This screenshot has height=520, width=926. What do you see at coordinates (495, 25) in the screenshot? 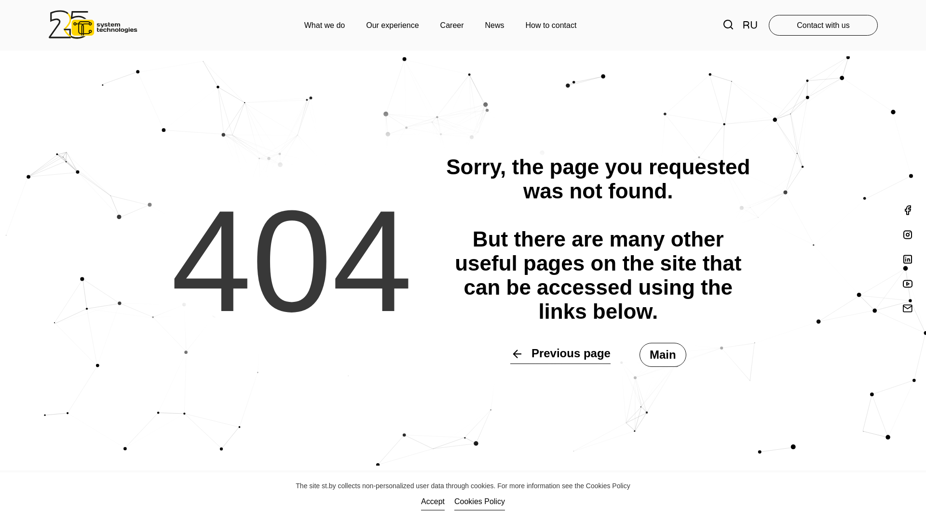
I see `News` at bounding box center [495, 25].